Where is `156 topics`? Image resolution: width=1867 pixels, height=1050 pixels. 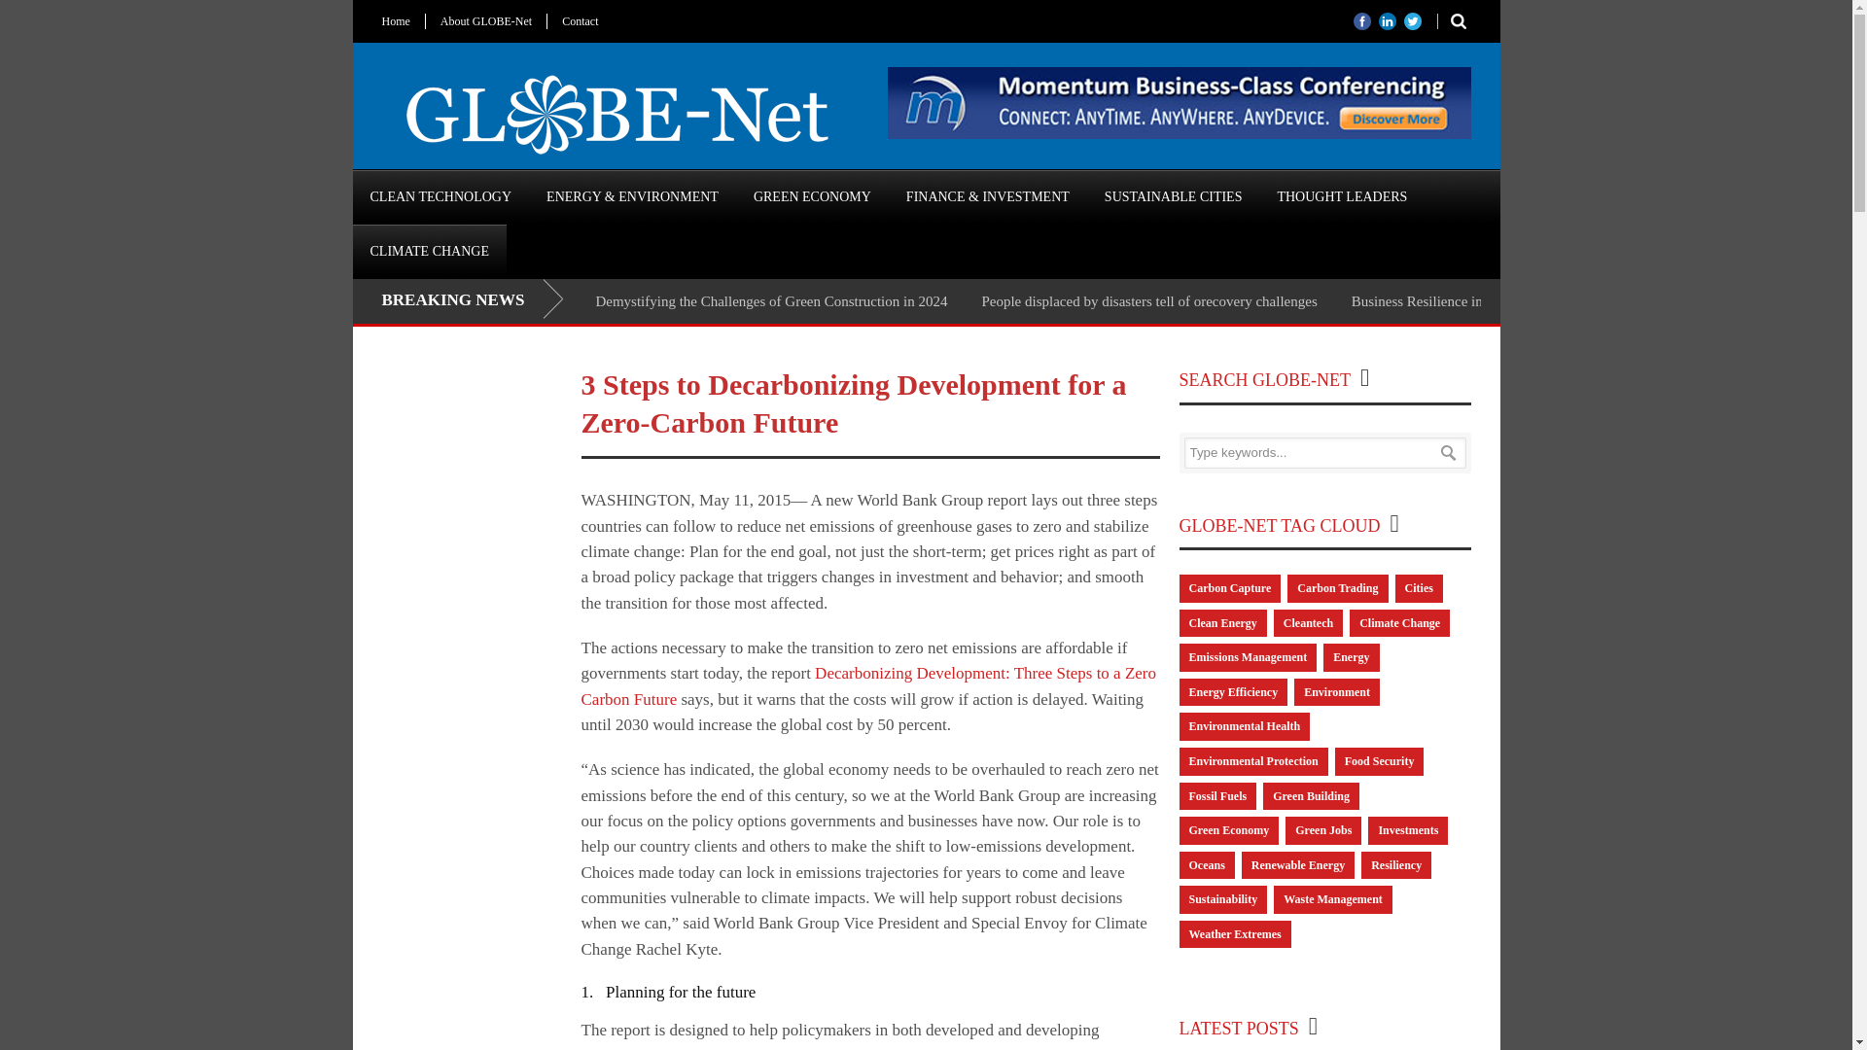
156 topics is located at coordinates (1221, 623).